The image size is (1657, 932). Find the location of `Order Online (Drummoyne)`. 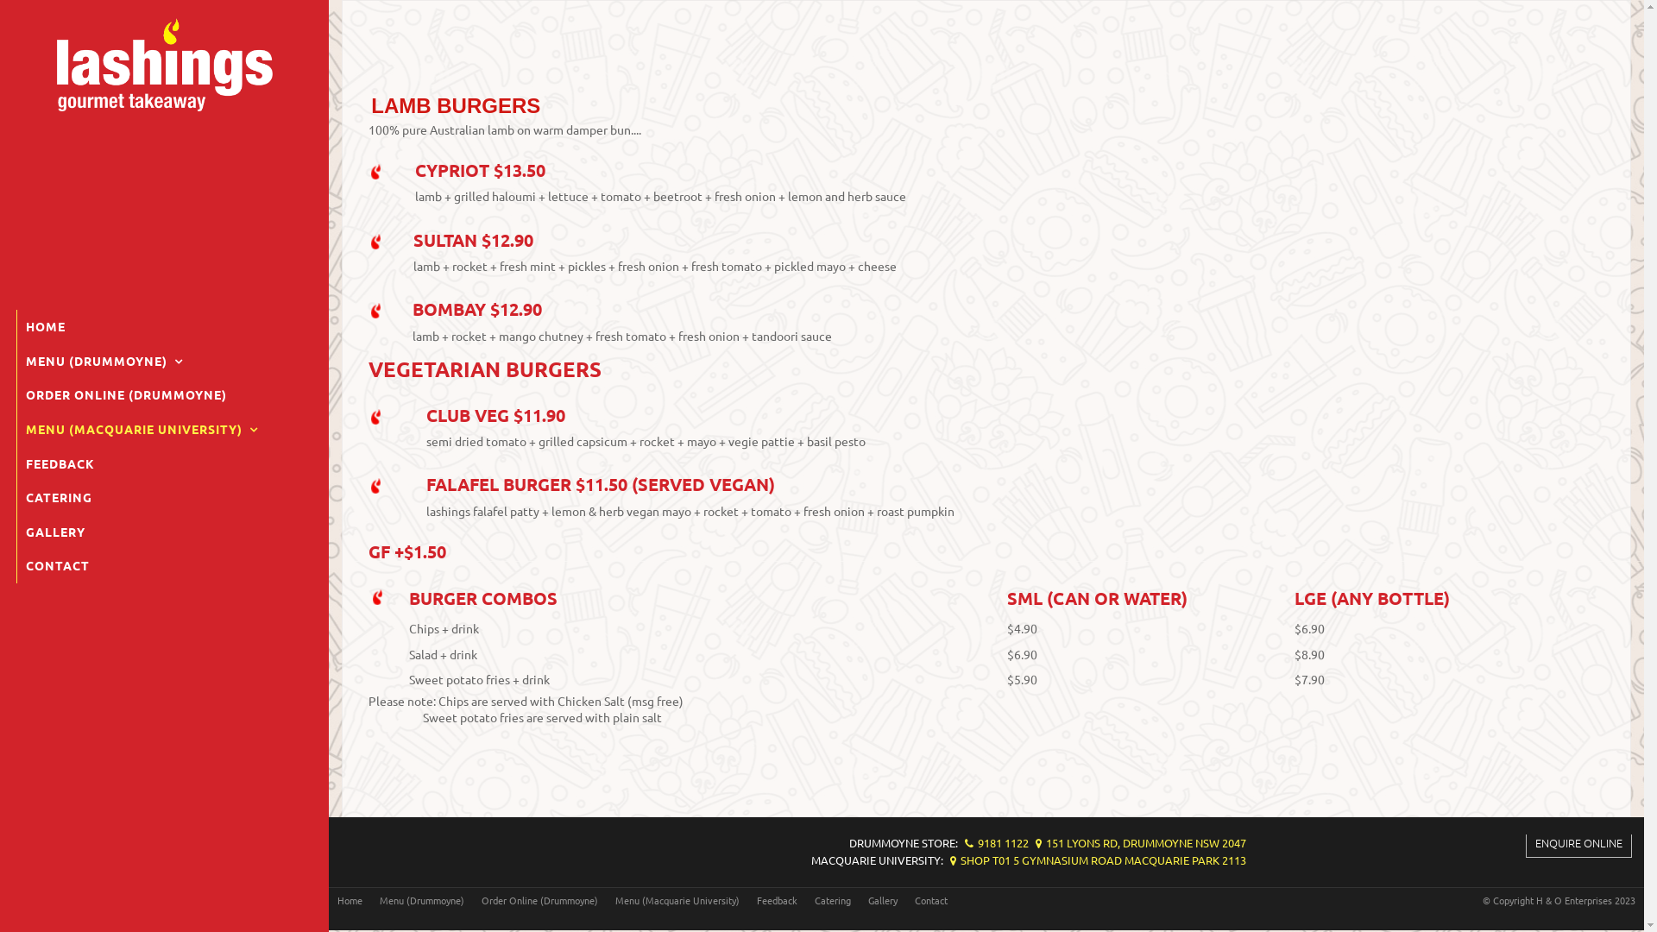

Order Online (Drummoyne) is located at coordinates (540, 901).